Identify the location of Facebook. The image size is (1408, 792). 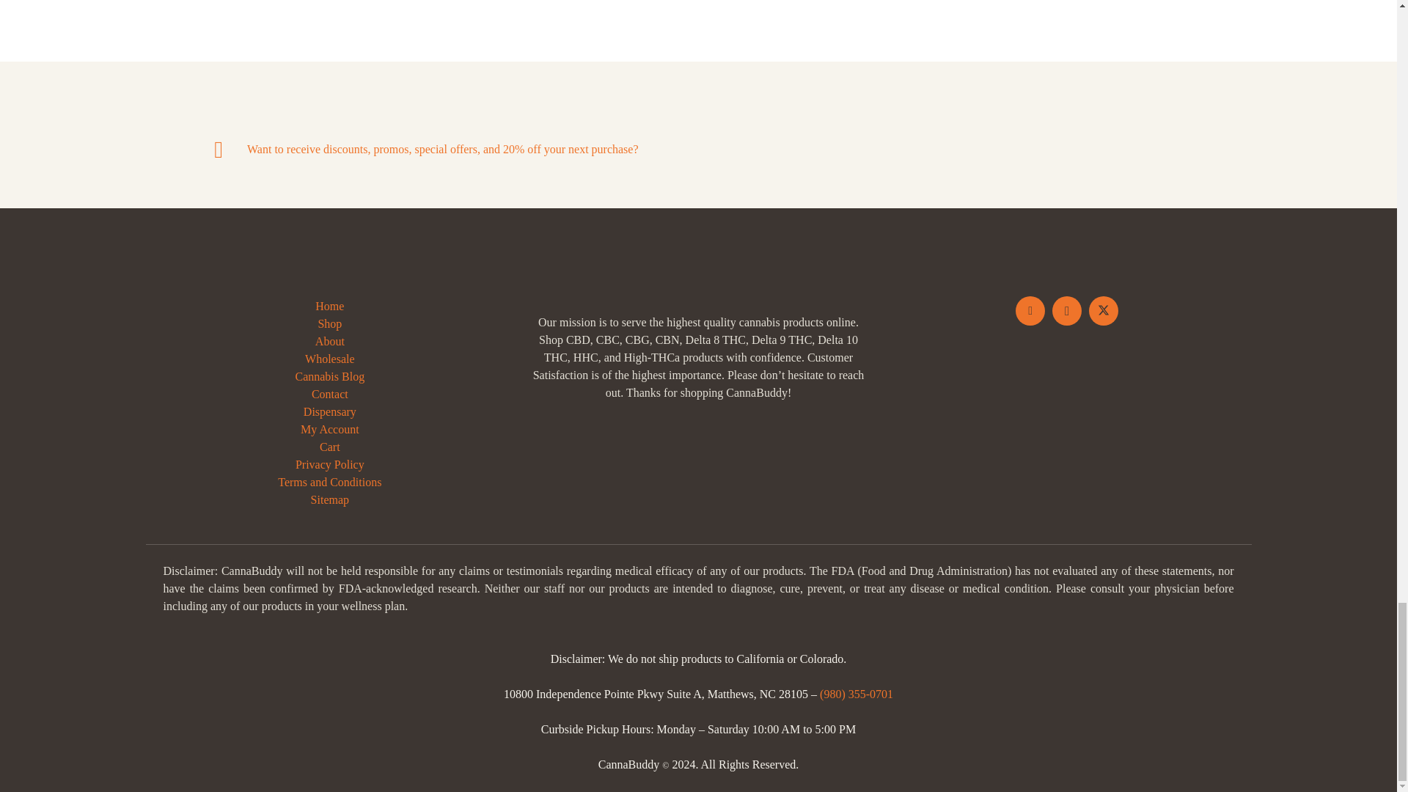
(1030, 310).